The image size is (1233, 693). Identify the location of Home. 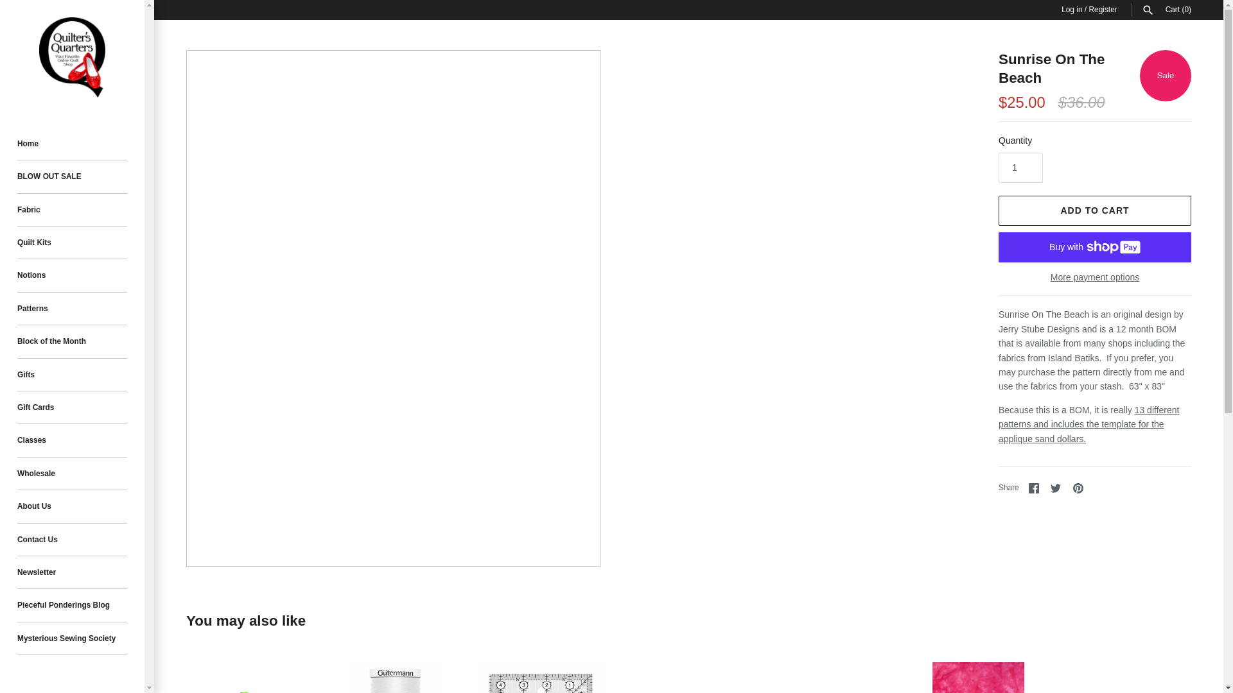
(72, 144).